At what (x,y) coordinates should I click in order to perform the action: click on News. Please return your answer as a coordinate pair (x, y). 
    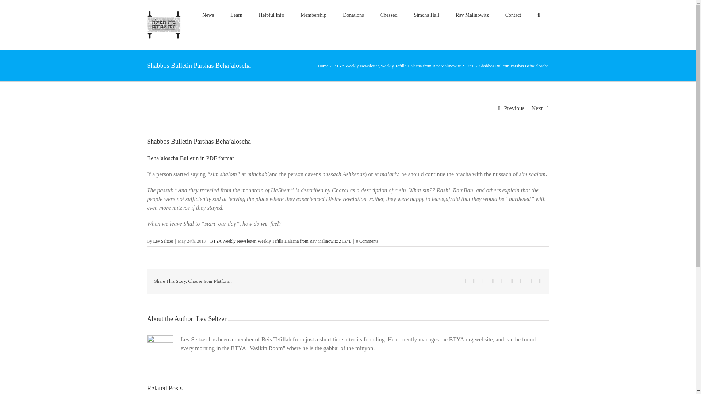
    Looking at the image, I should click on (208, 15).